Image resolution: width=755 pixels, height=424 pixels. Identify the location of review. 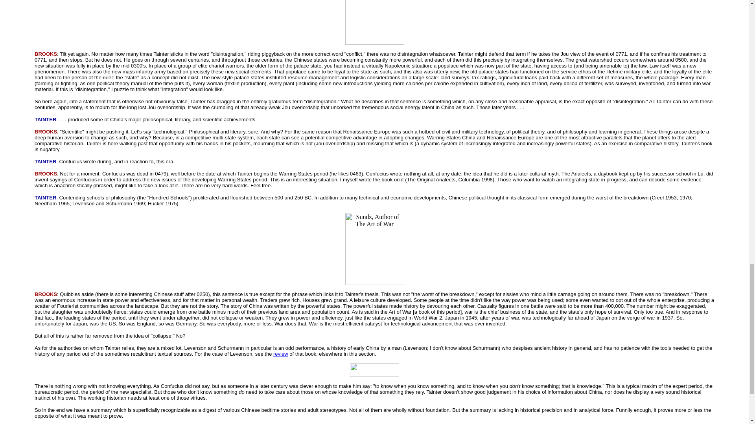
(281, 354).